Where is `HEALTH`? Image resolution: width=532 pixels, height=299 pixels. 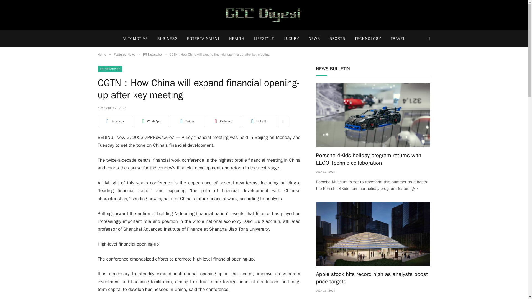
HEALTH is located at coordinates (237, 39).